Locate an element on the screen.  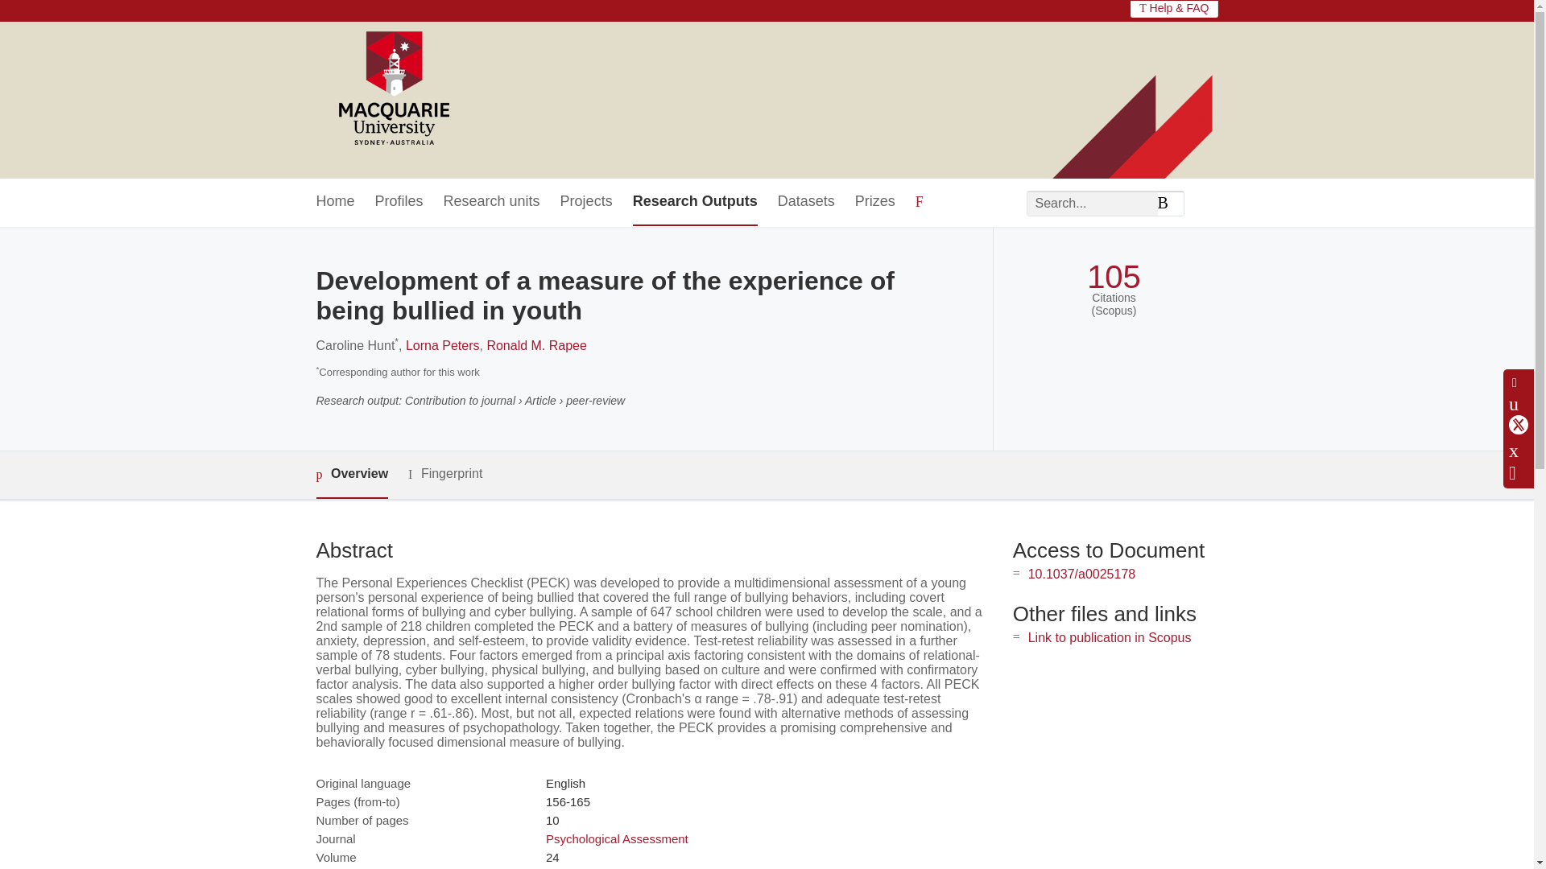
Macquarie University Home is located at coordinates (392, 89).